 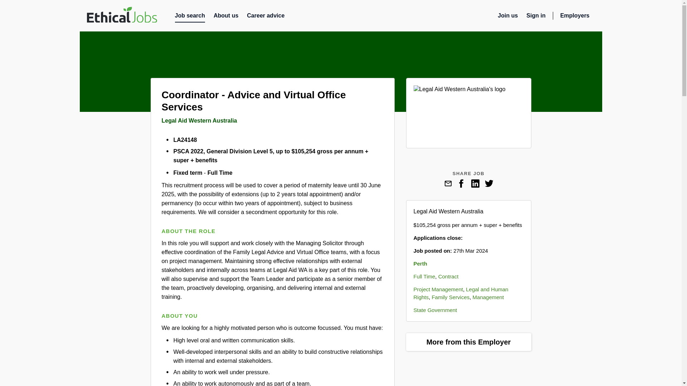 What do you see at coordinates (226, 17) in the screenshot?
I see `About us` at bounding box center [226, 17].